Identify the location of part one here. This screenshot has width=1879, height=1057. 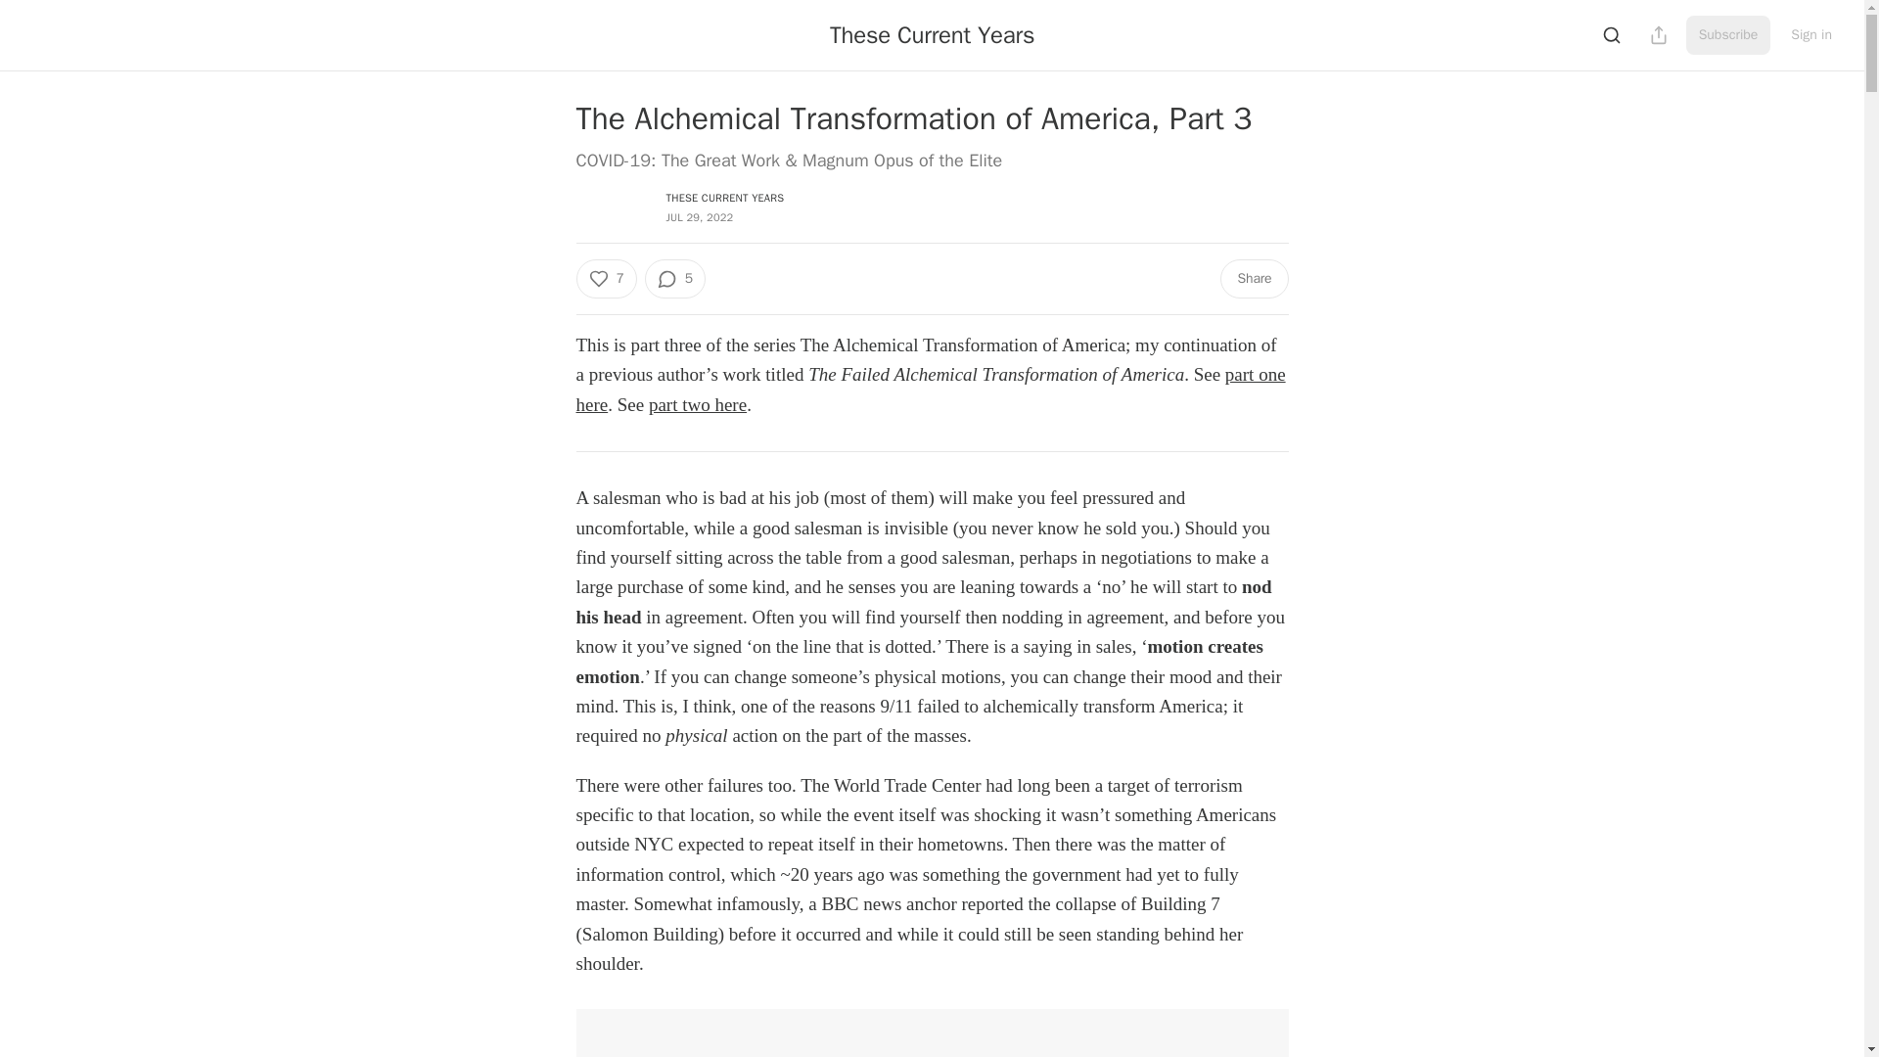
(930, 389).